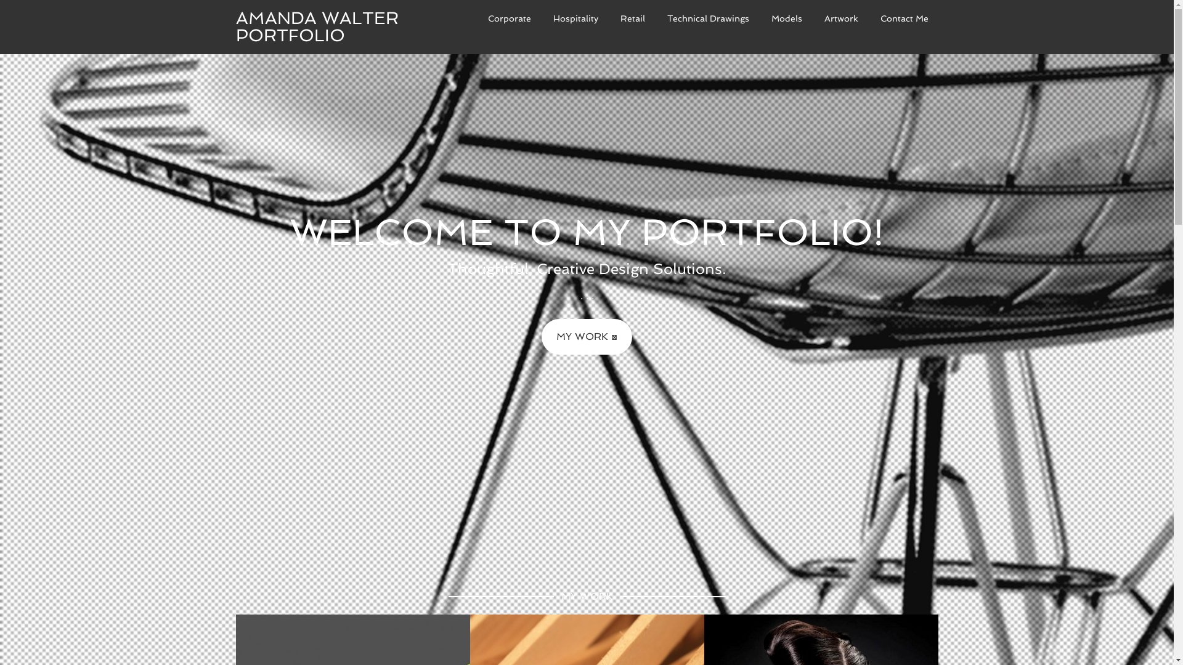 This screenshot has height=665, width=1183. I want to click on Technical Drawings, so click(707, 18).